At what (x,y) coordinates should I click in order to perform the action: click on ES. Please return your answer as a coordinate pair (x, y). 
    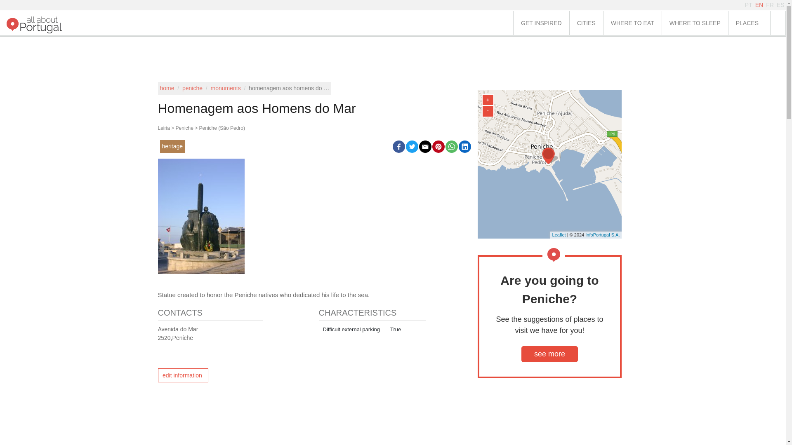
    Looking at the image, I should click on (780, 5).